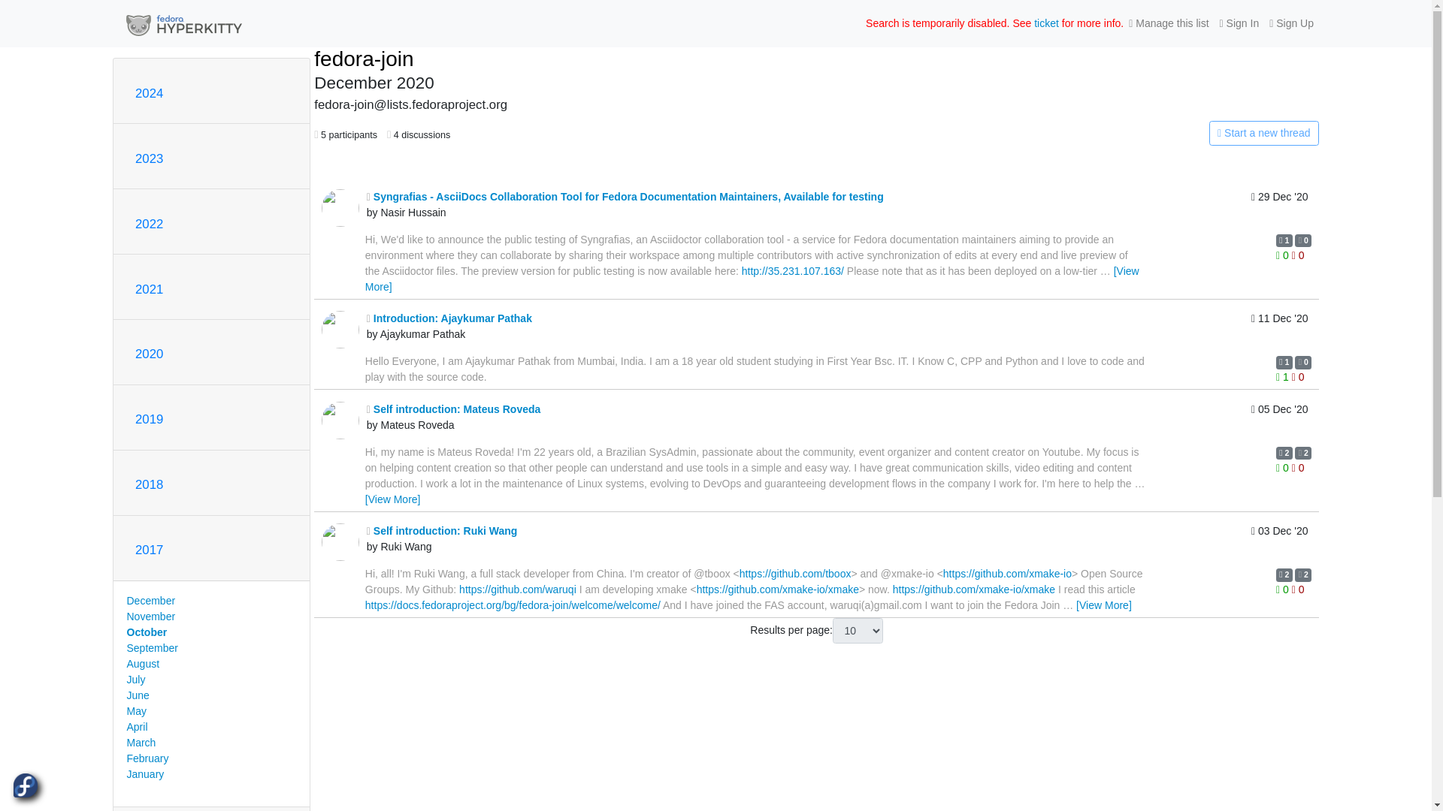 The height and width of the screenshot is (811, 1443). What do you see at coordinates (1046, 23) in the screenshot?
I see `ticket` at bounding box center [1046, 23].